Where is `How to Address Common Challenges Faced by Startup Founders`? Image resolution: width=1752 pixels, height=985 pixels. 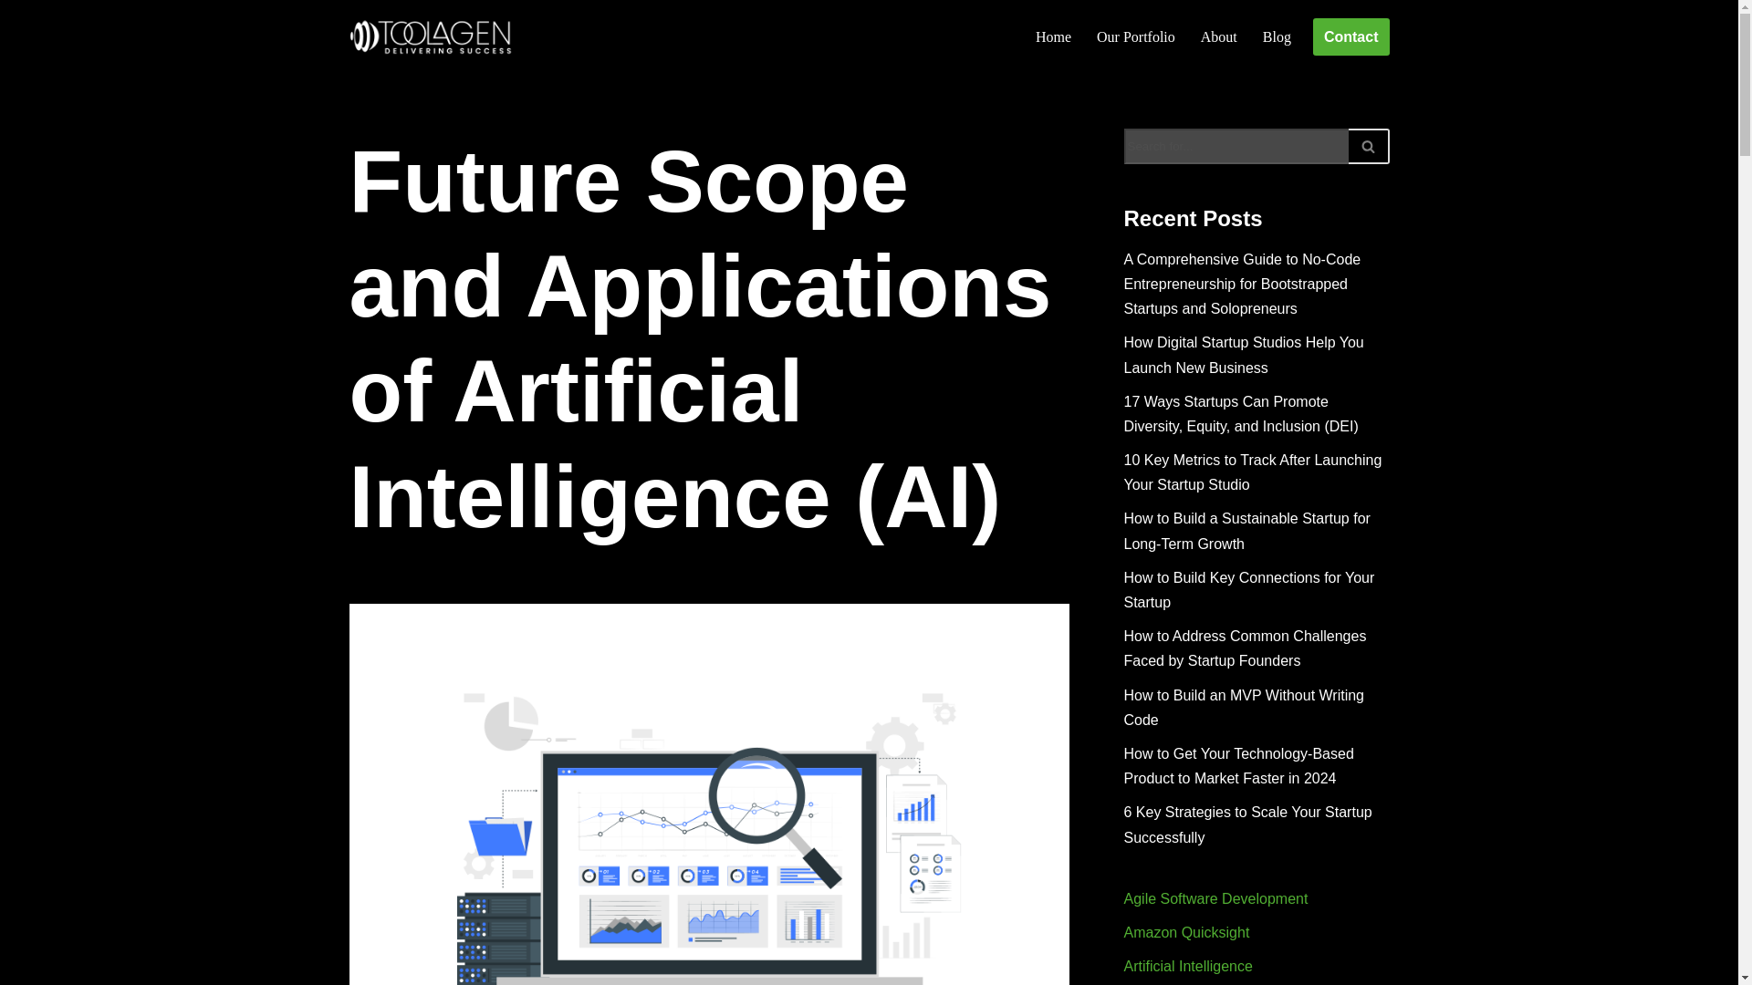 How to Address Common Challenges Faced by Startup Founders is located at coordinates (1245, 648).